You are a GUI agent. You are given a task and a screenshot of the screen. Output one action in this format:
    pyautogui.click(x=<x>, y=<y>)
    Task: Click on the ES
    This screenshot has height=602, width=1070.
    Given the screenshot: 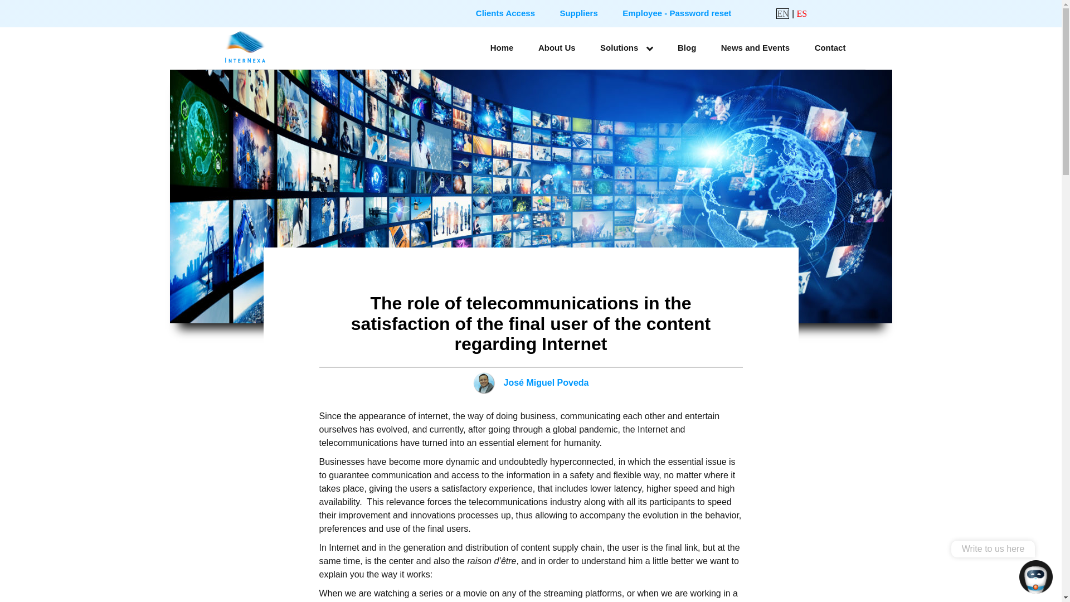 What is the action you would take?
    pyautogui.click(x=802, y=13)
    